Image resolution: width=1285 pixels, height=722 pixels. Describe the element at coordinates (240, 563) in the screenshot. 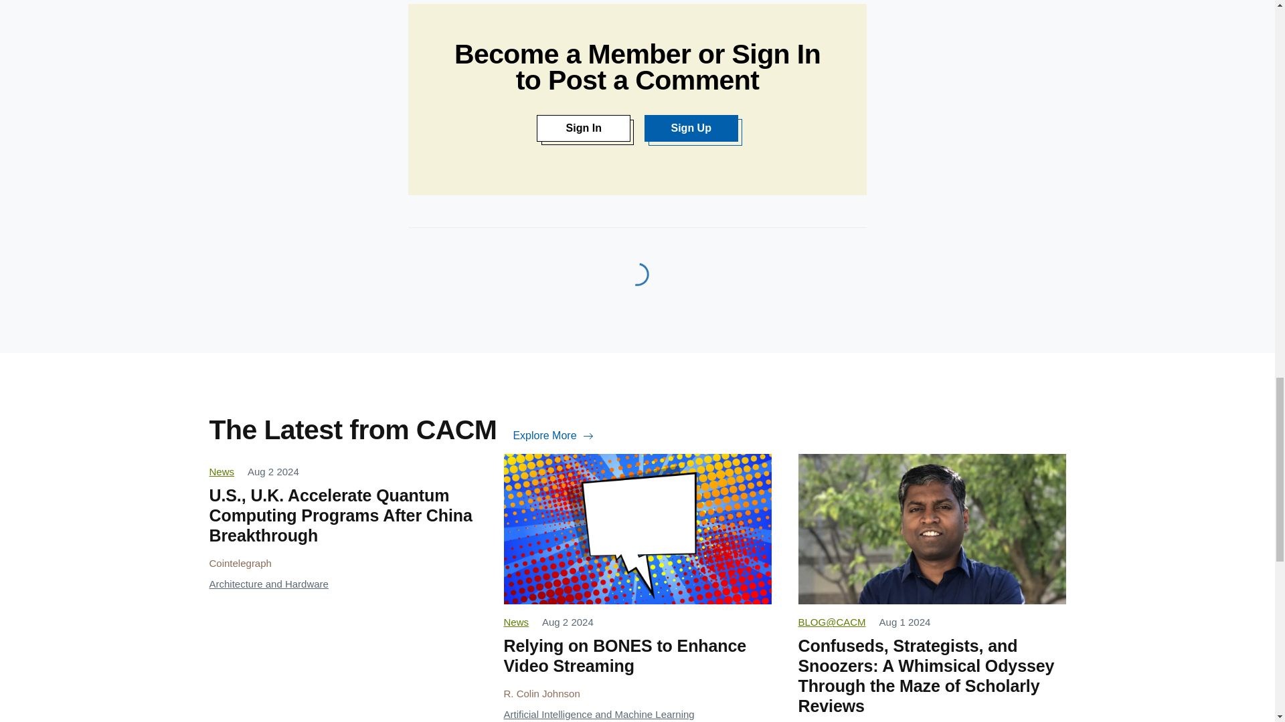

I see `Posts by Cointelegraph` at that location.